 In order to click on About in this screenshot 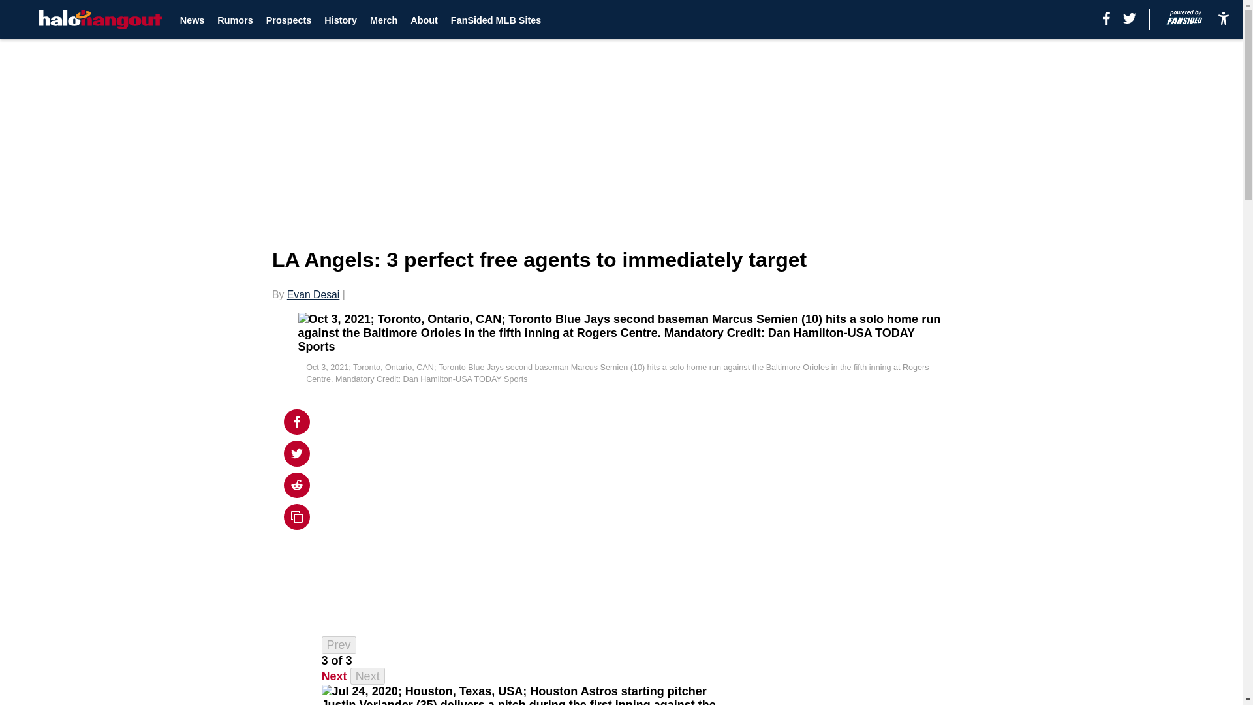, I will do `click(424, 20)`.